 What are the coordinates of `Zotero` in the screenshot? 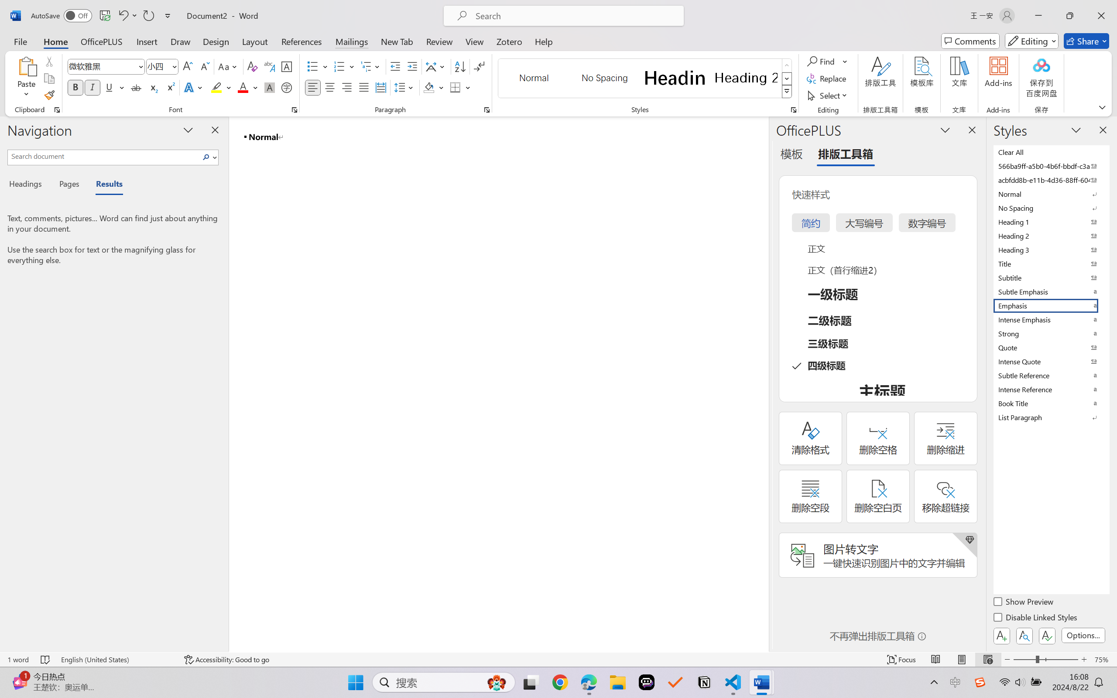 It's located at (509, 41).